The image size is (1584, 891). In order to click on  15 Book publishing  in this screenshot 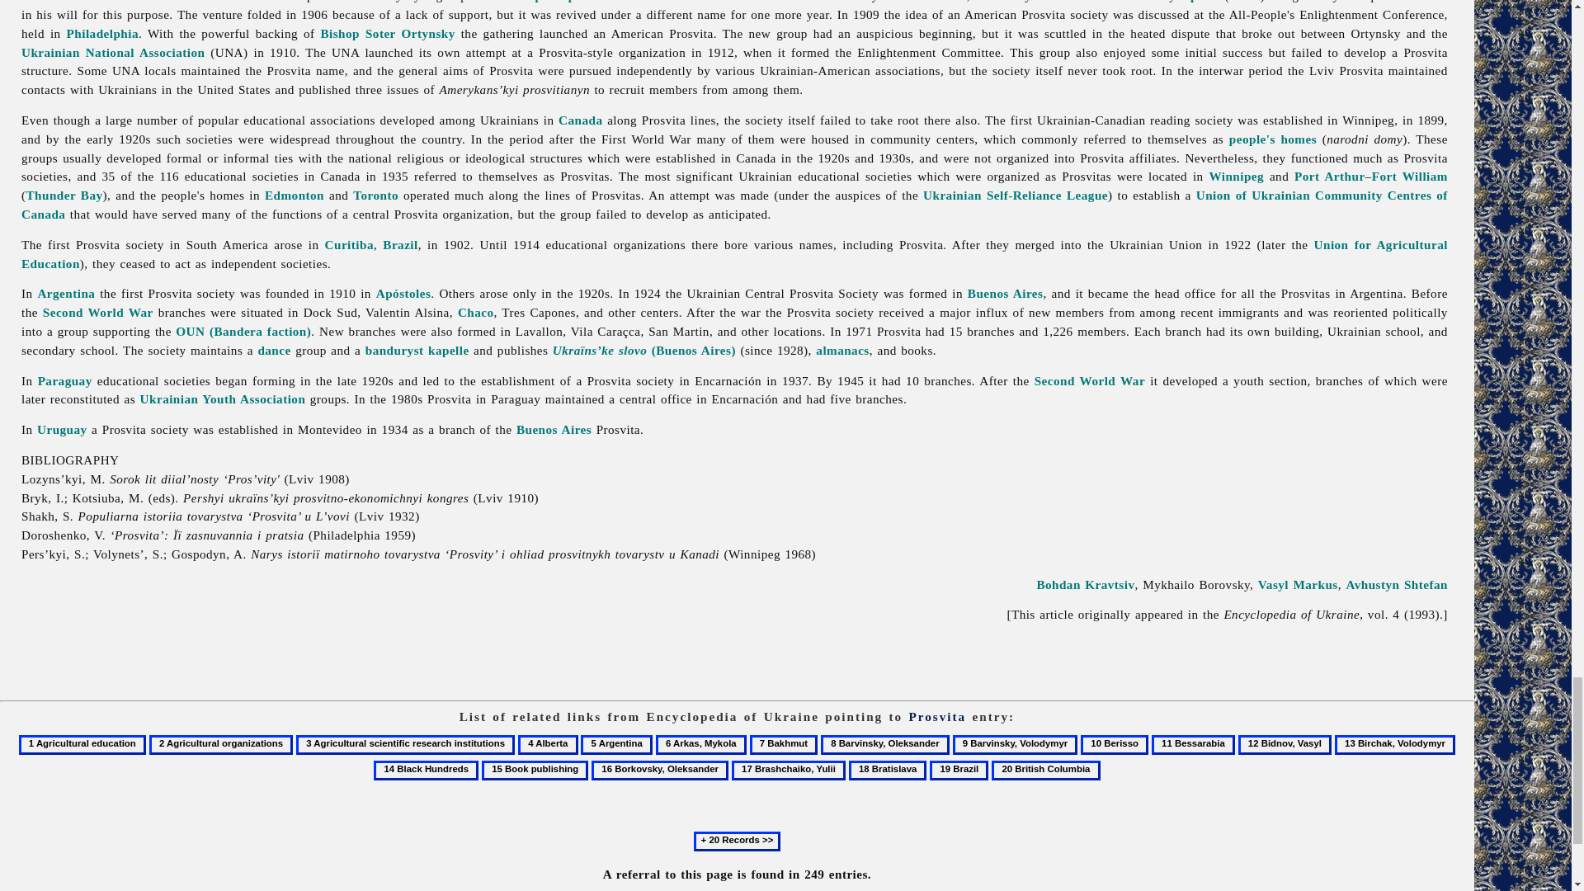, I will do `click(535, 771)`.